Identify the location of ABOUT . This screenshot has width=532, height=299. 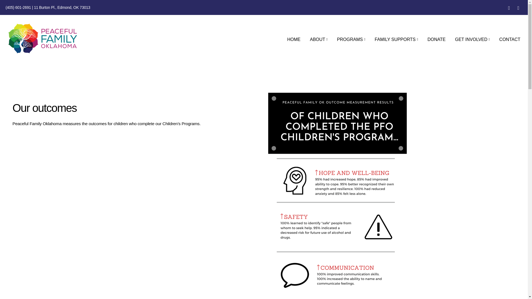
(318, 39).